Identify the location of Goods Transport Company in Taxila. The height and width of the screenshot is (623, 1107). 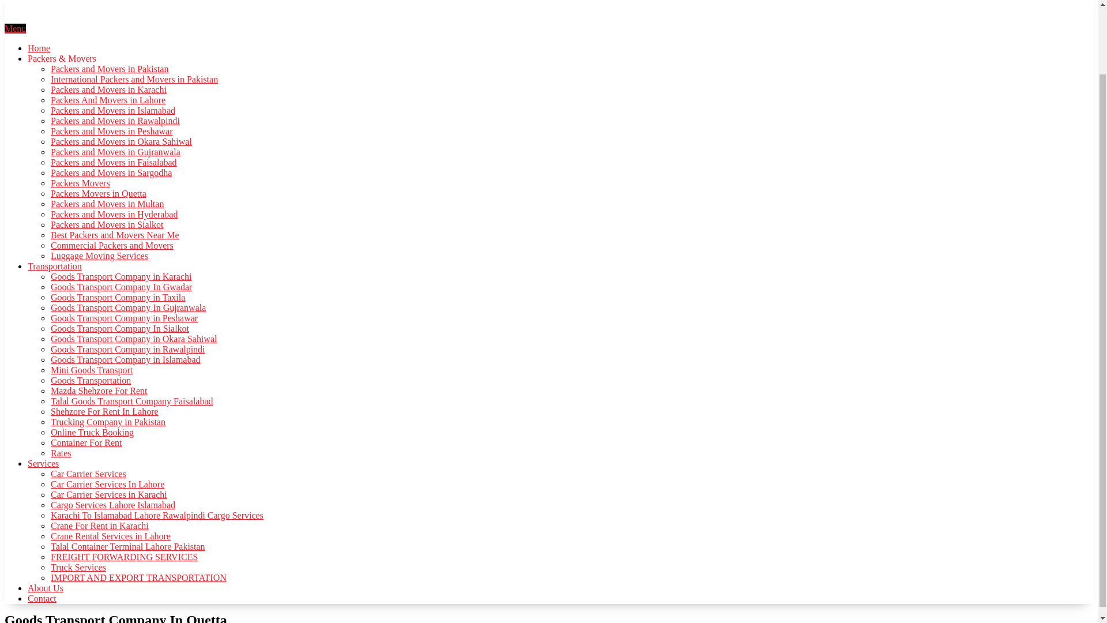
(118, 297).